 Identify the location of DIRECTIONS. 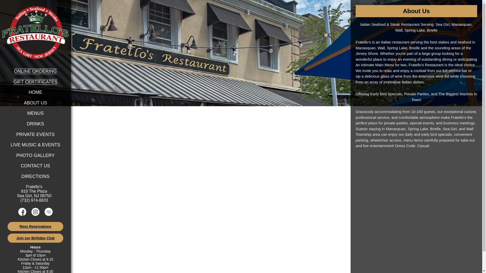
(35, 176).